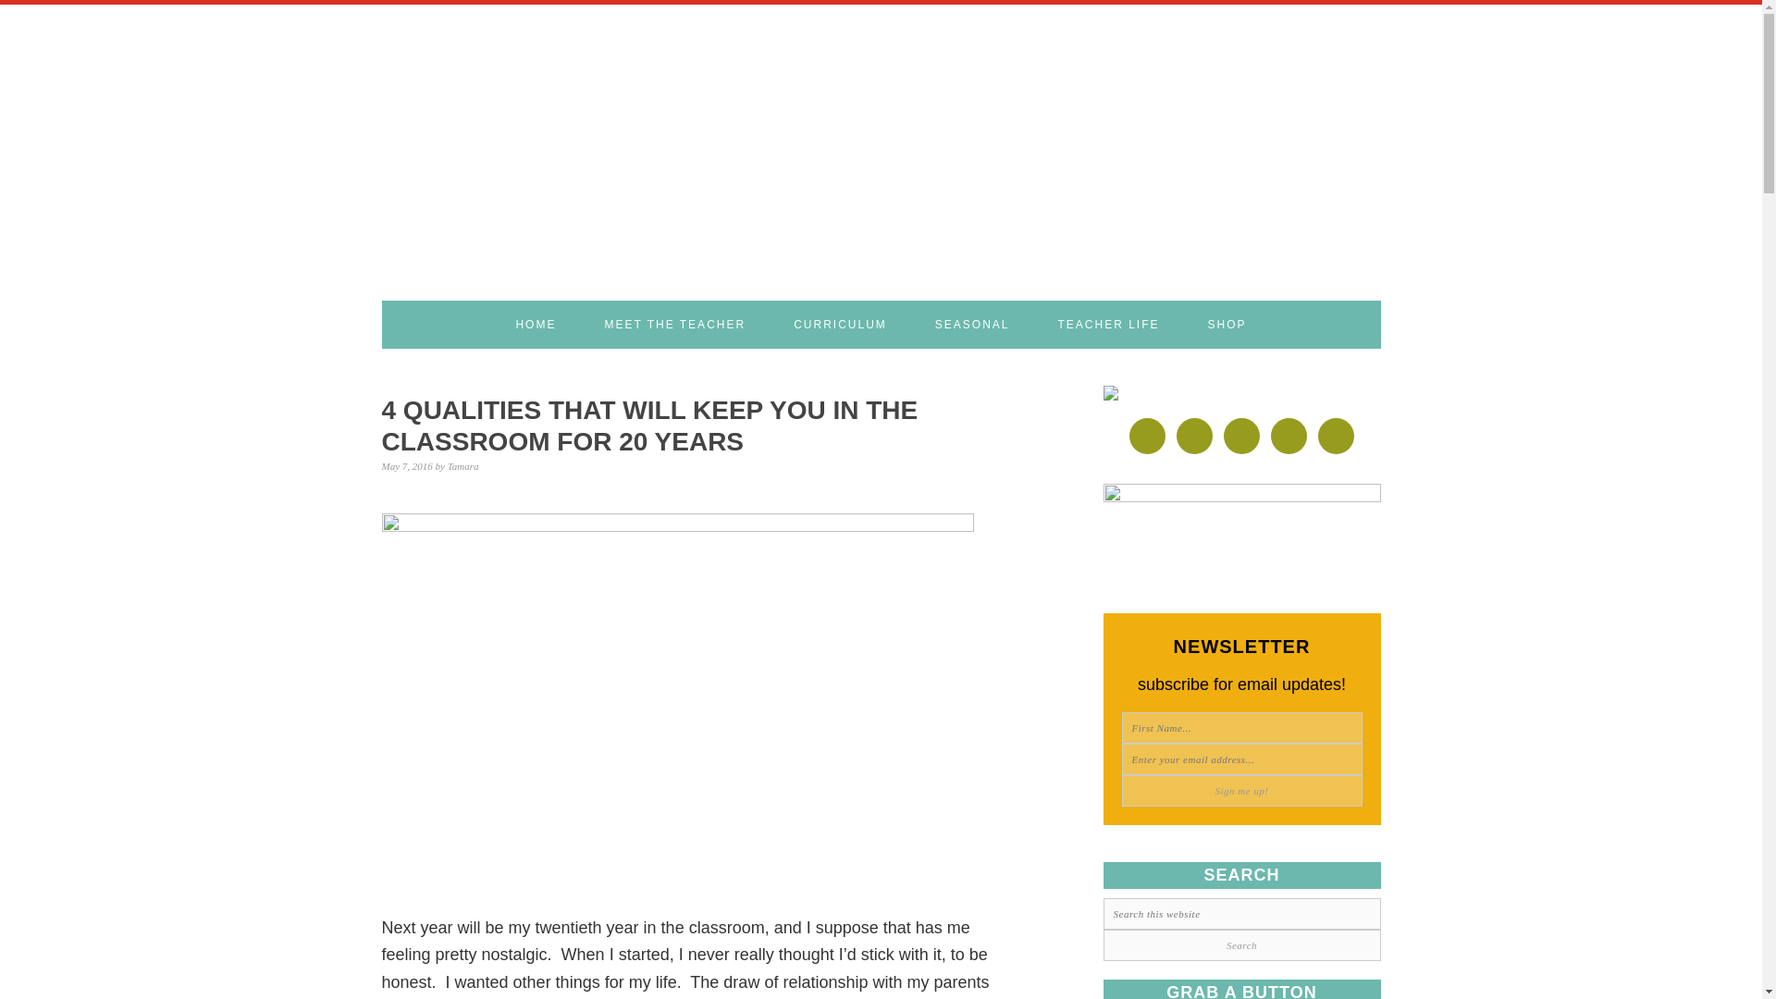  I want to click on CURRICULUM, so click(840, 324).